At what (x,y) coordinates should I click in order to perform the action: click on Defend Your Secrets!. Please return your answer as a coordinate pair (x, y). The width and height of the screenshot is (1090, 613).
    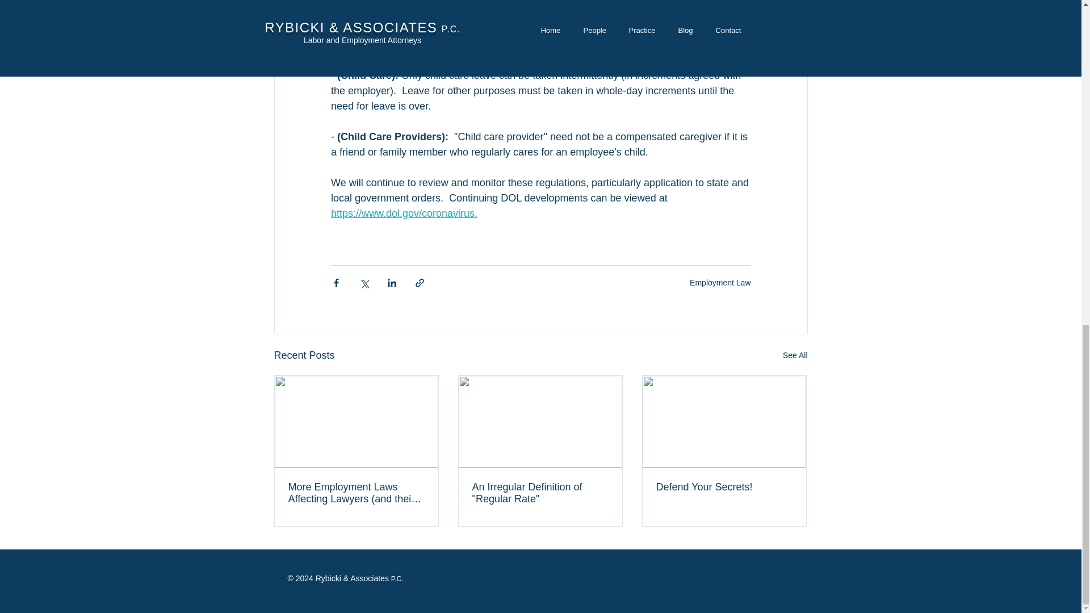
    Looking at the image, I should click on (724, 487).